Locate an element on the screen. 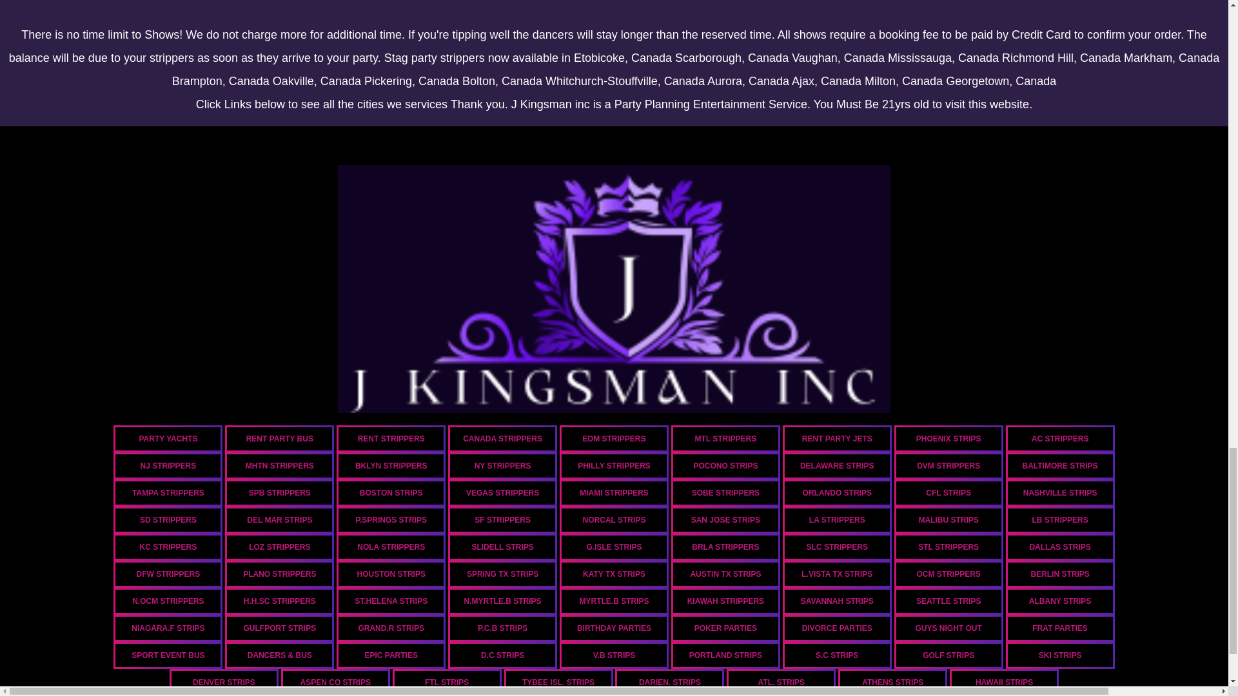  NY STRIPPERS is located at coordinates (503, 466).